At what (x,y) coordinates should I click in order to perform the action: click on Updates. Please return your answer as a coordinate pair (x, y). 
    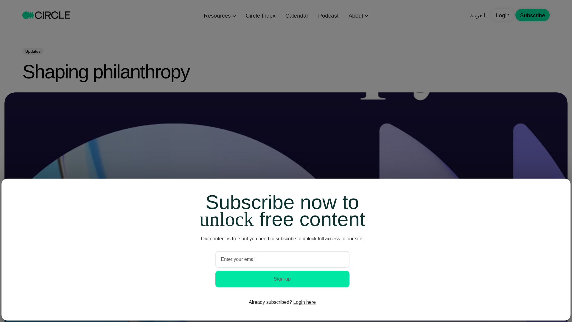
    Looking at the image, I should click on (33, 51).